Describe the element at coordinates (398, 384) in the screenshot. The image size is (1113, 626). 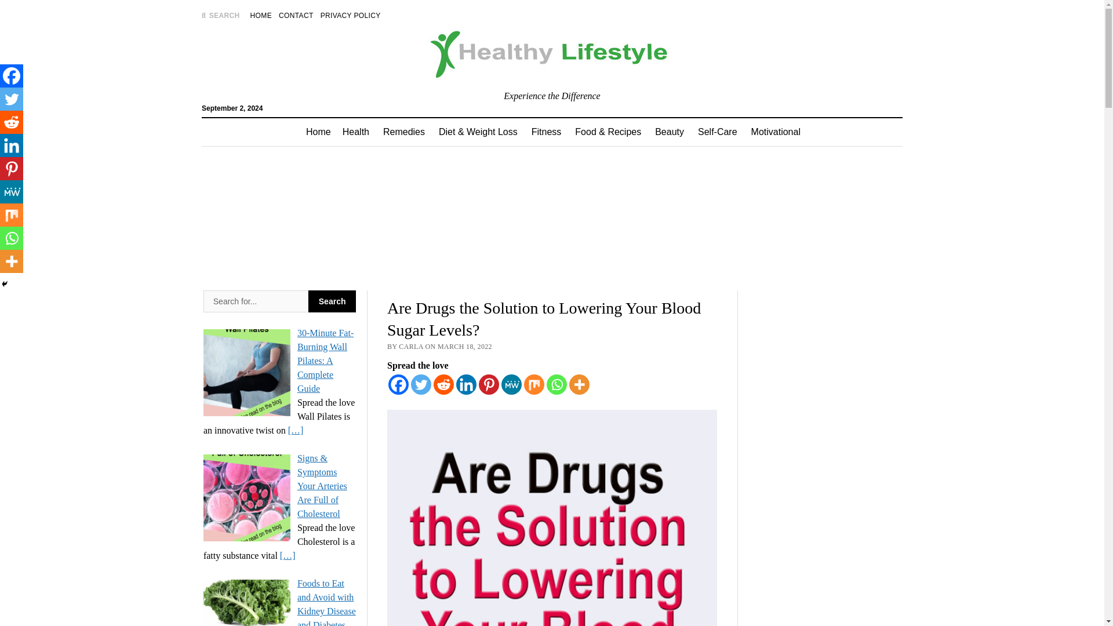
I see `Facebook` at that location.